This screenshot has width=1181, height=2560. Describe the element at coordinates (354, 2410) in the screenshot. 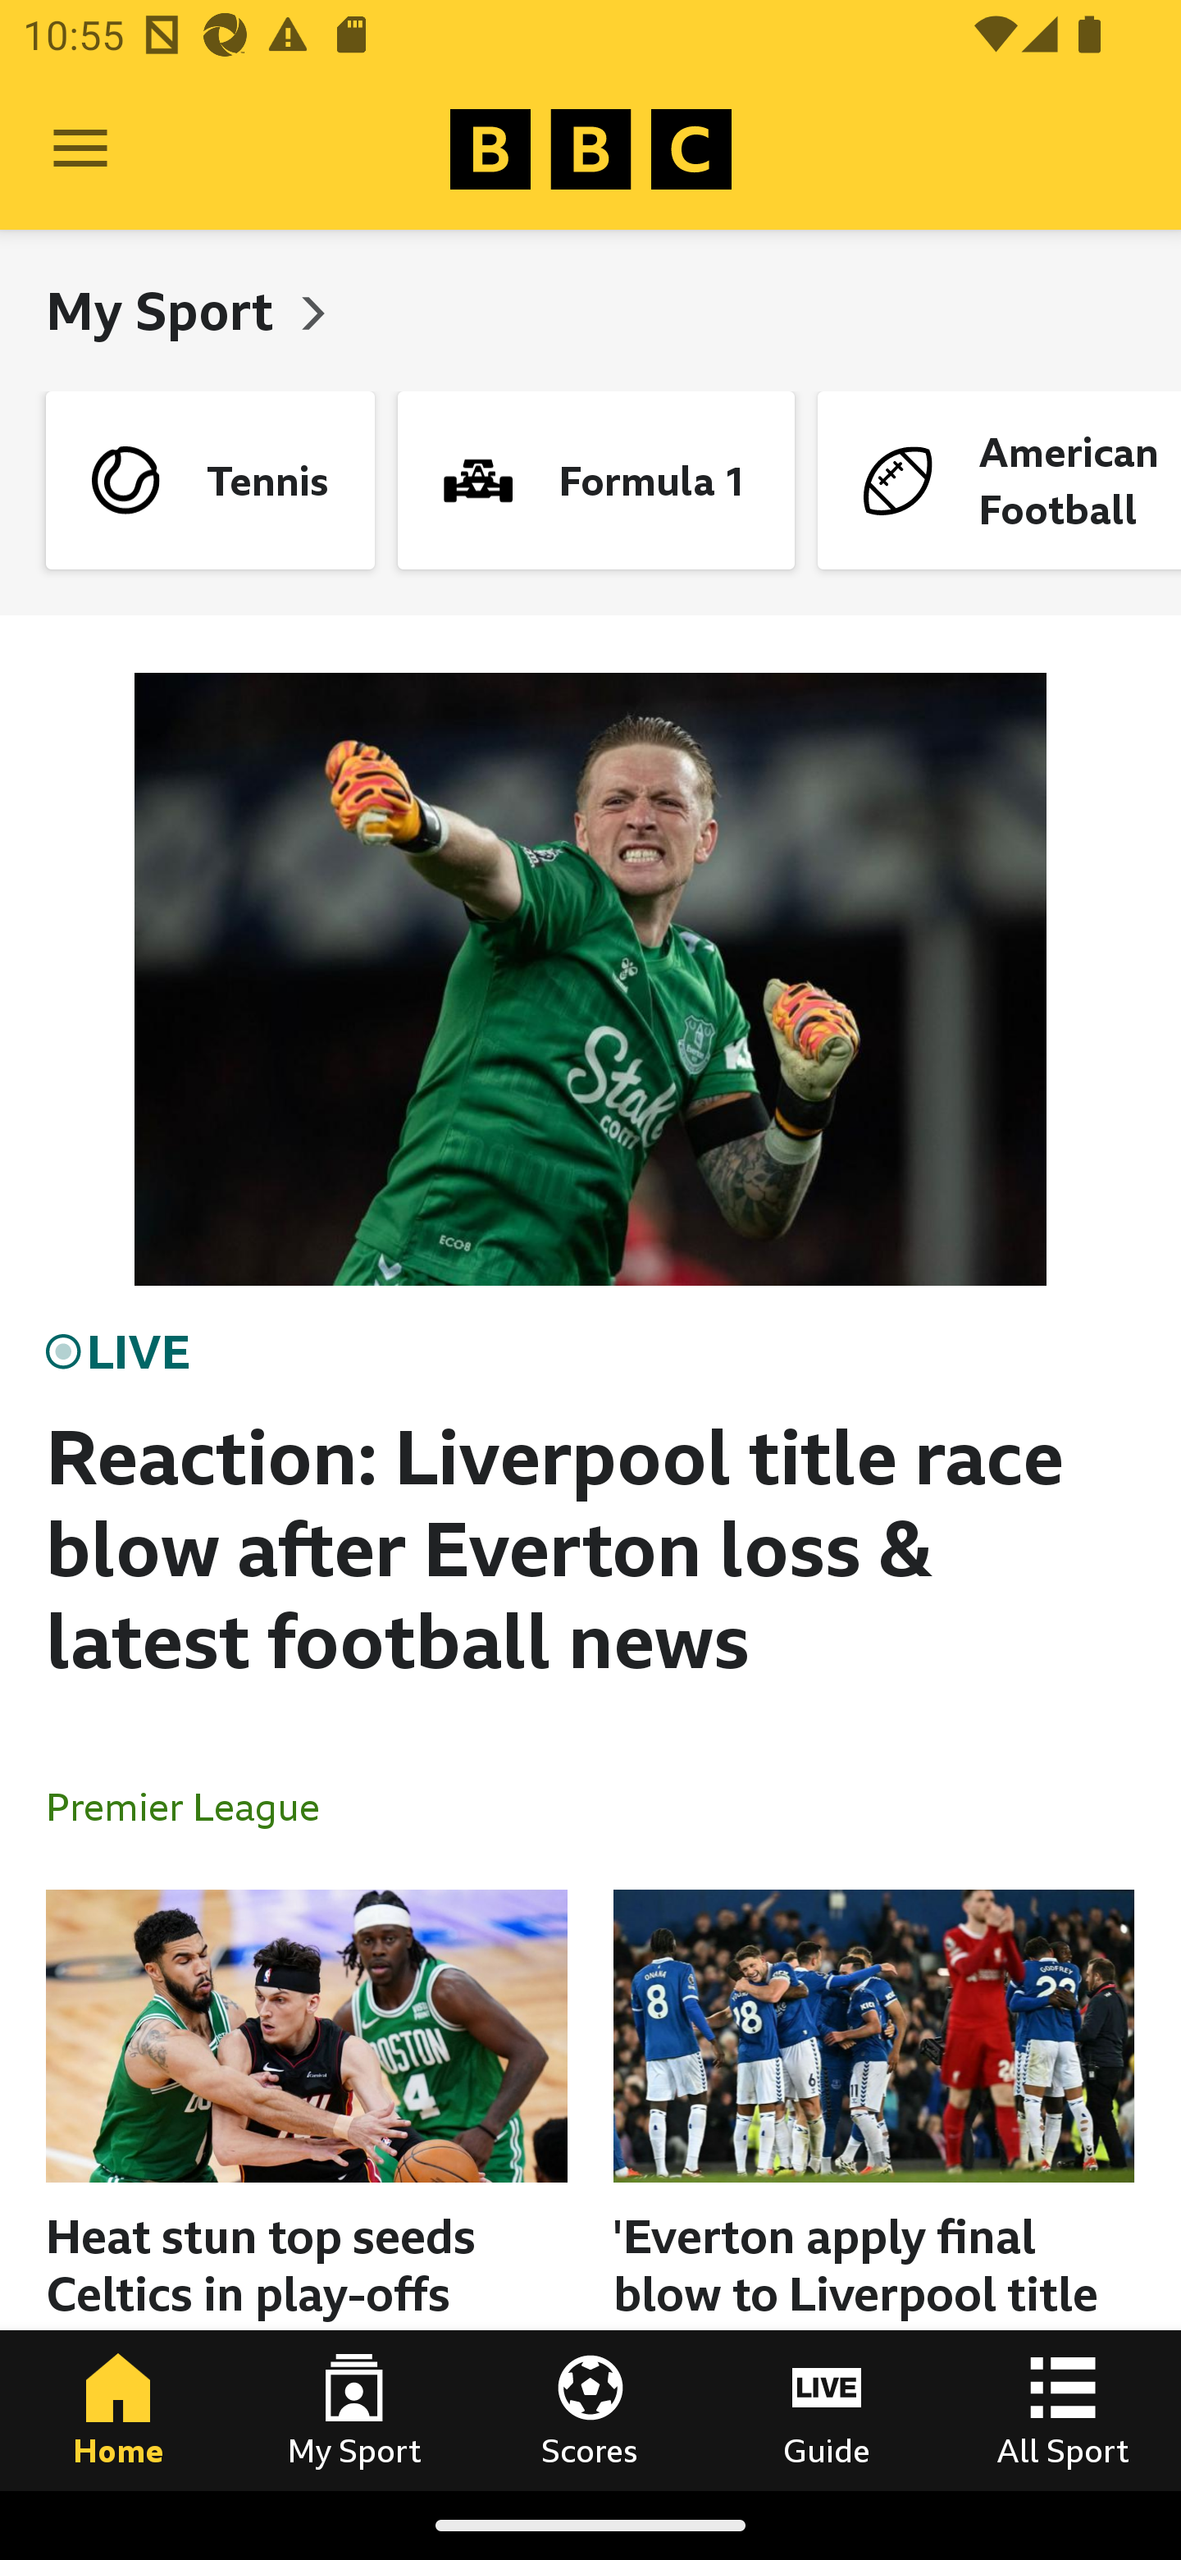

I see `My Sport` at that location.